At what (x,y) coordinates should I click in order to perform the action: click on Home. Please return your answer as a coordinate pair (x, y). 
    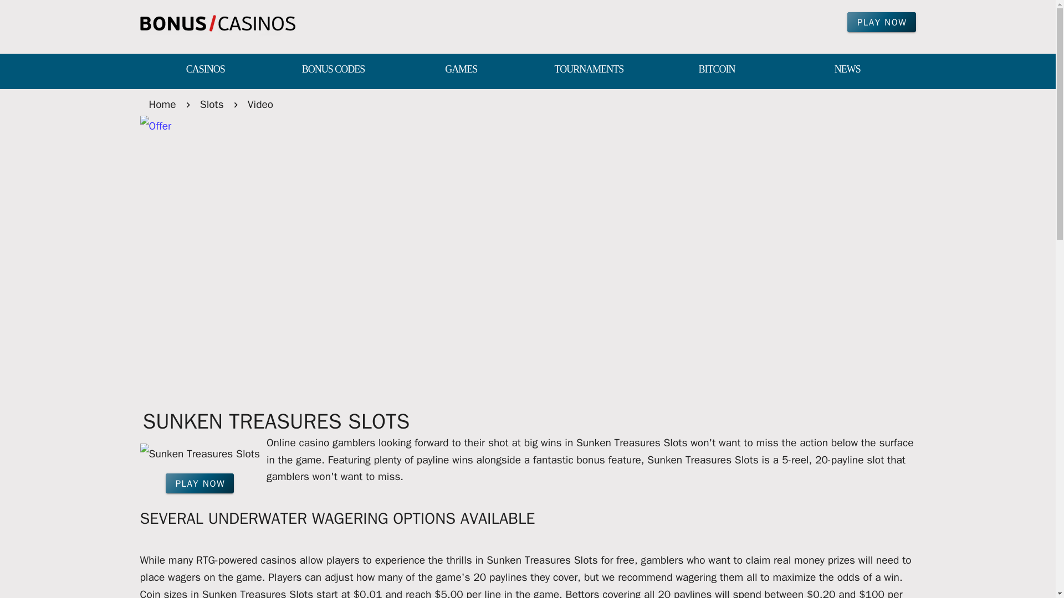
    Looking at the image, I should click on (162, 104).